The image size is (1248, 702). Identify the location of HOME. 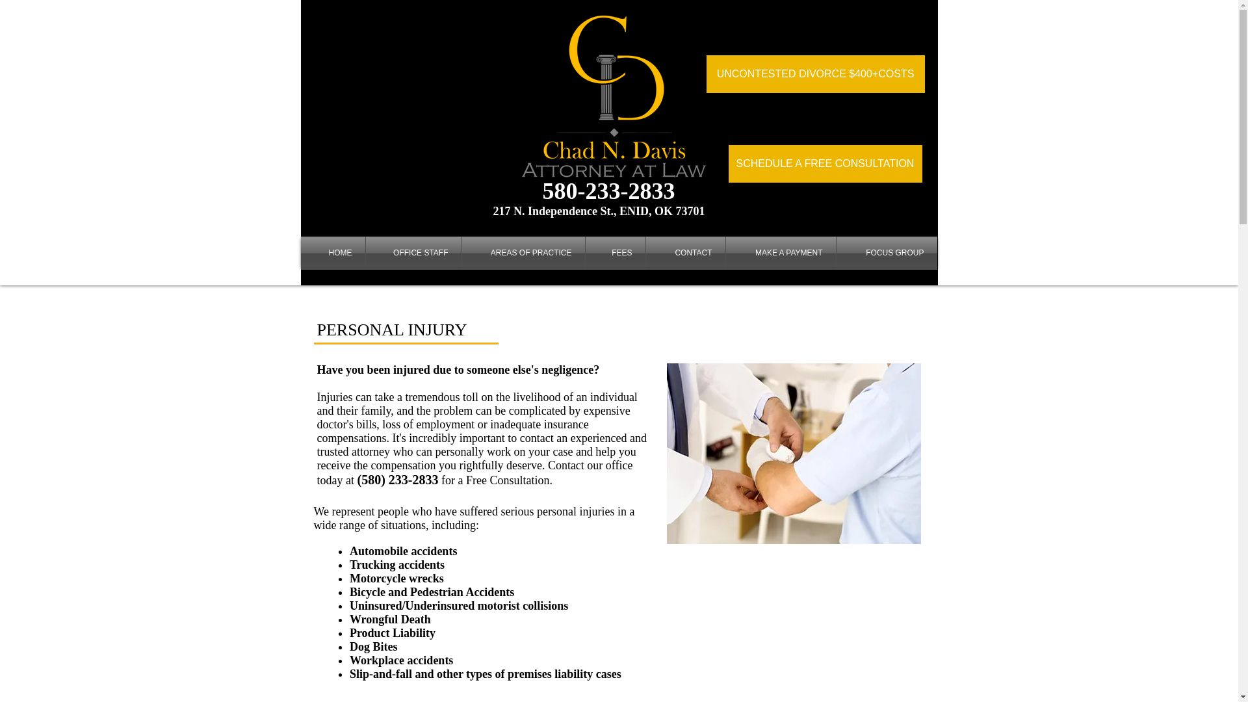
(332, 252).